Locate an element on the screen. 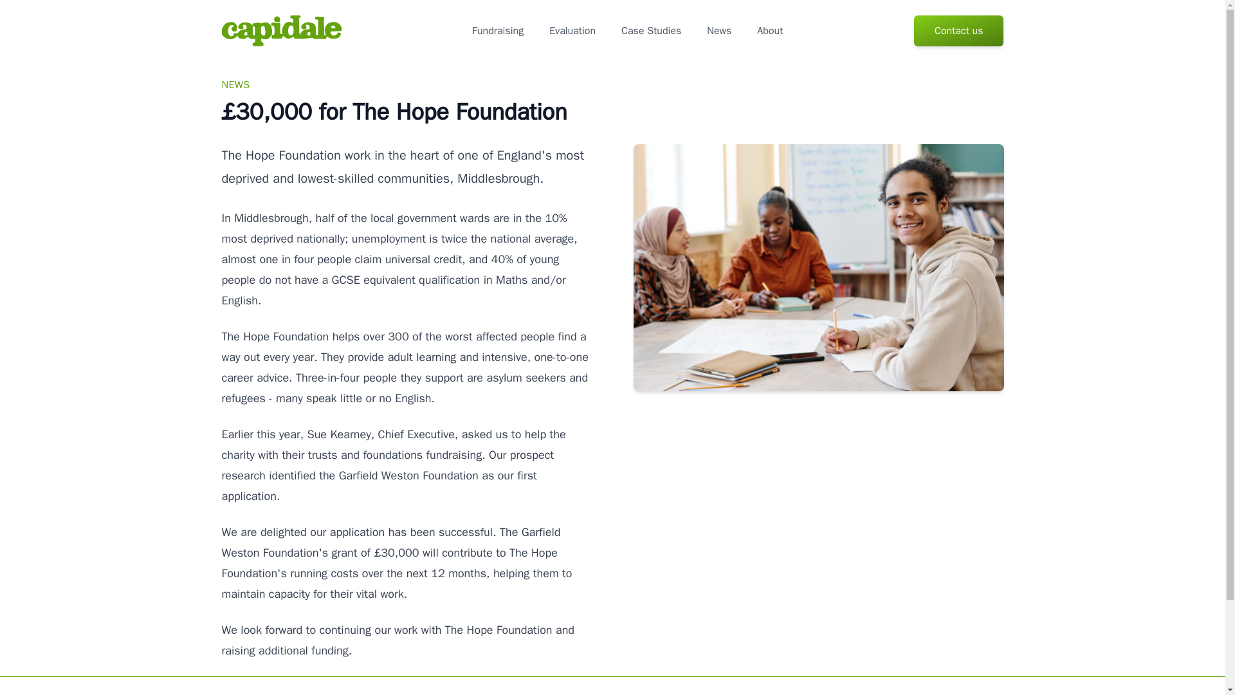 This screenshot has width=1235, height=695. Contact us is located at coordinates (958, 31).